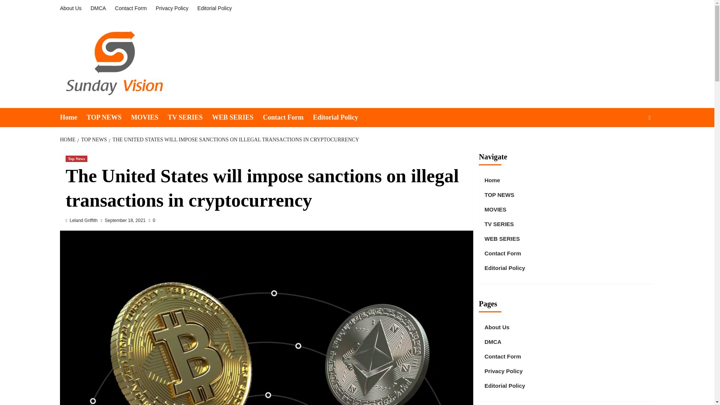 The width and height of the screenshot is (720, 405). Describe the element at coordinates (97, 8) in the screenshot. I see `DMCA` at that location.